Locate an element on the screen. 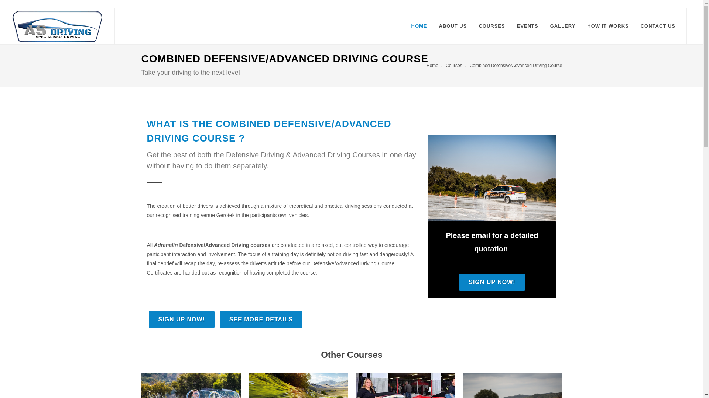  HOW IT WORKS is located at coordinates (607, 26).